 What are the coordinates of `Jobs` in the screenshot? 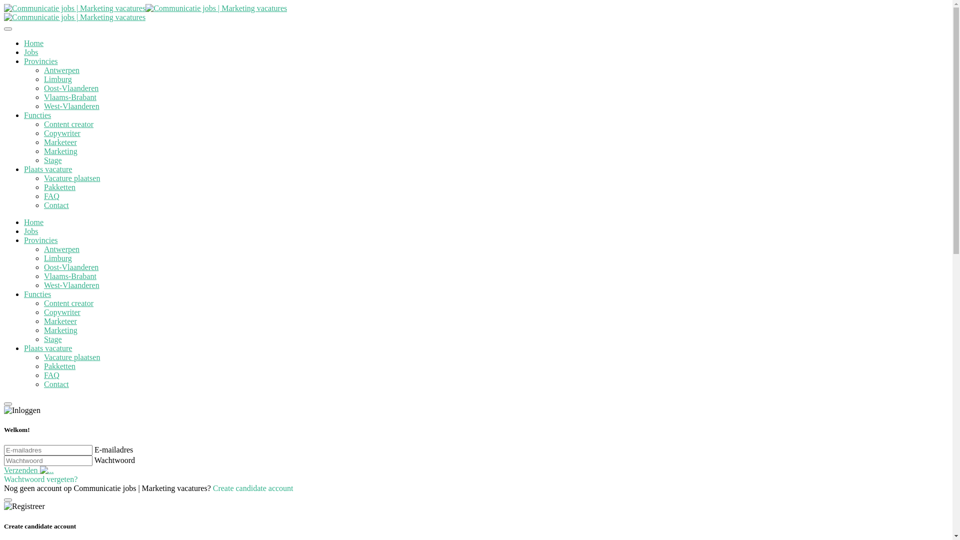 It's located at (31, 231).